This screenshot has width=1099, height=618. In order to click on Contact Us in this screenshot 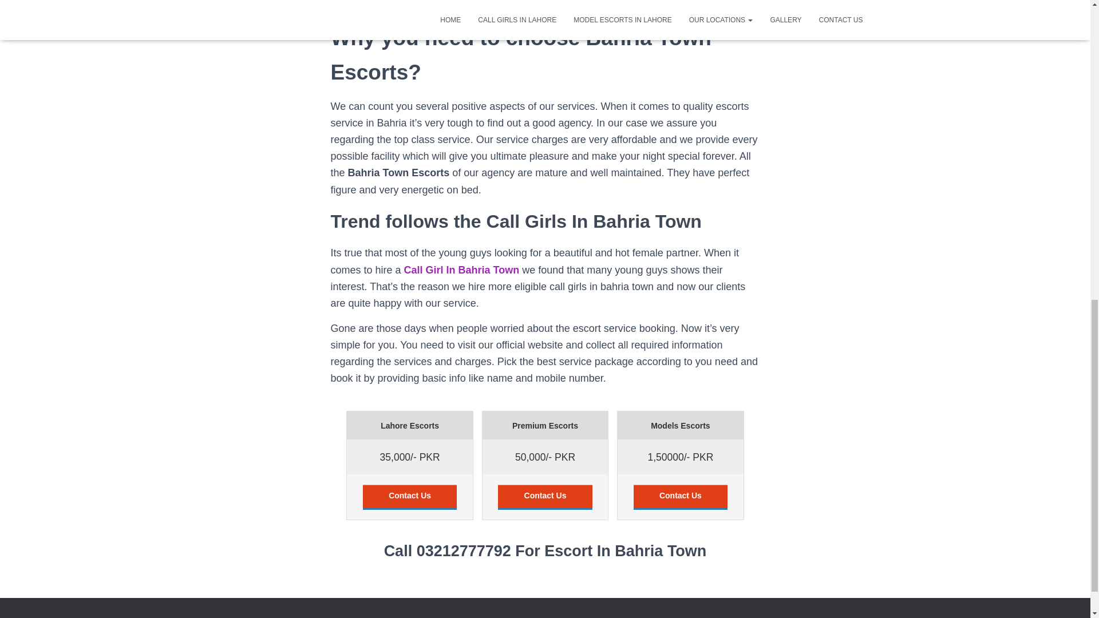, I will do `click(681, 497)`.